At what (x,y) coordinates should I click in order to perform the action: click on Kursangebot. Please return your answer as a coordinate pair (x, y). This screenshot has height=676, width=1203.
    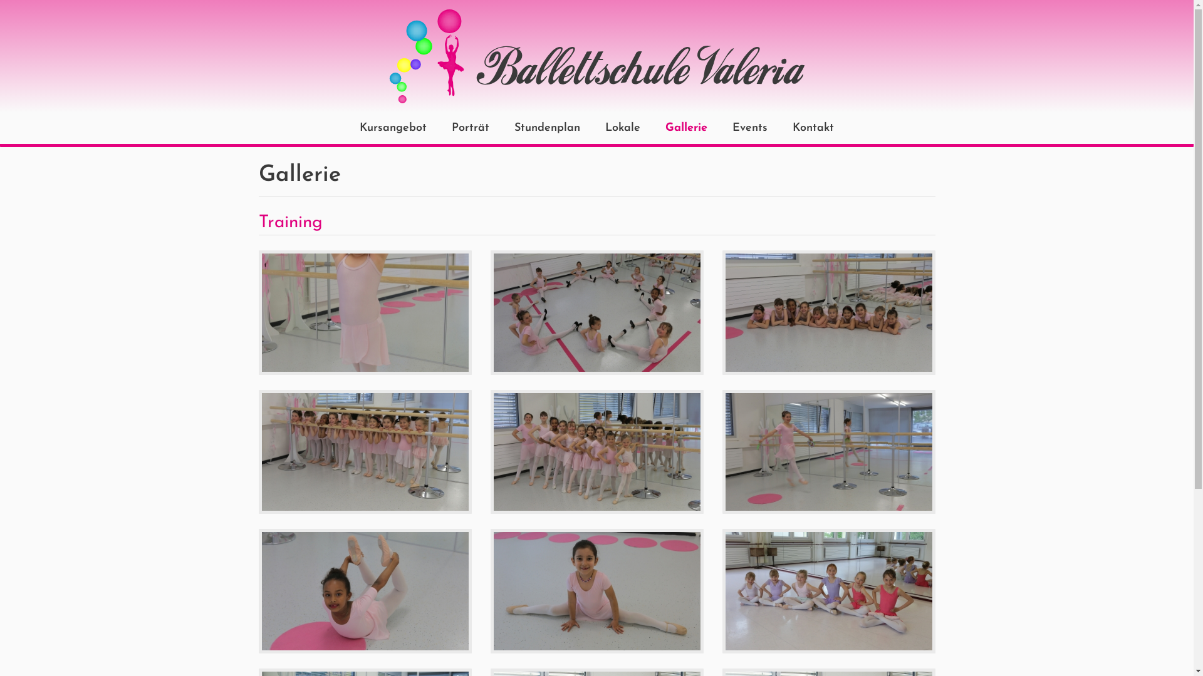
    Looking at the image, I should click on (393, 128).